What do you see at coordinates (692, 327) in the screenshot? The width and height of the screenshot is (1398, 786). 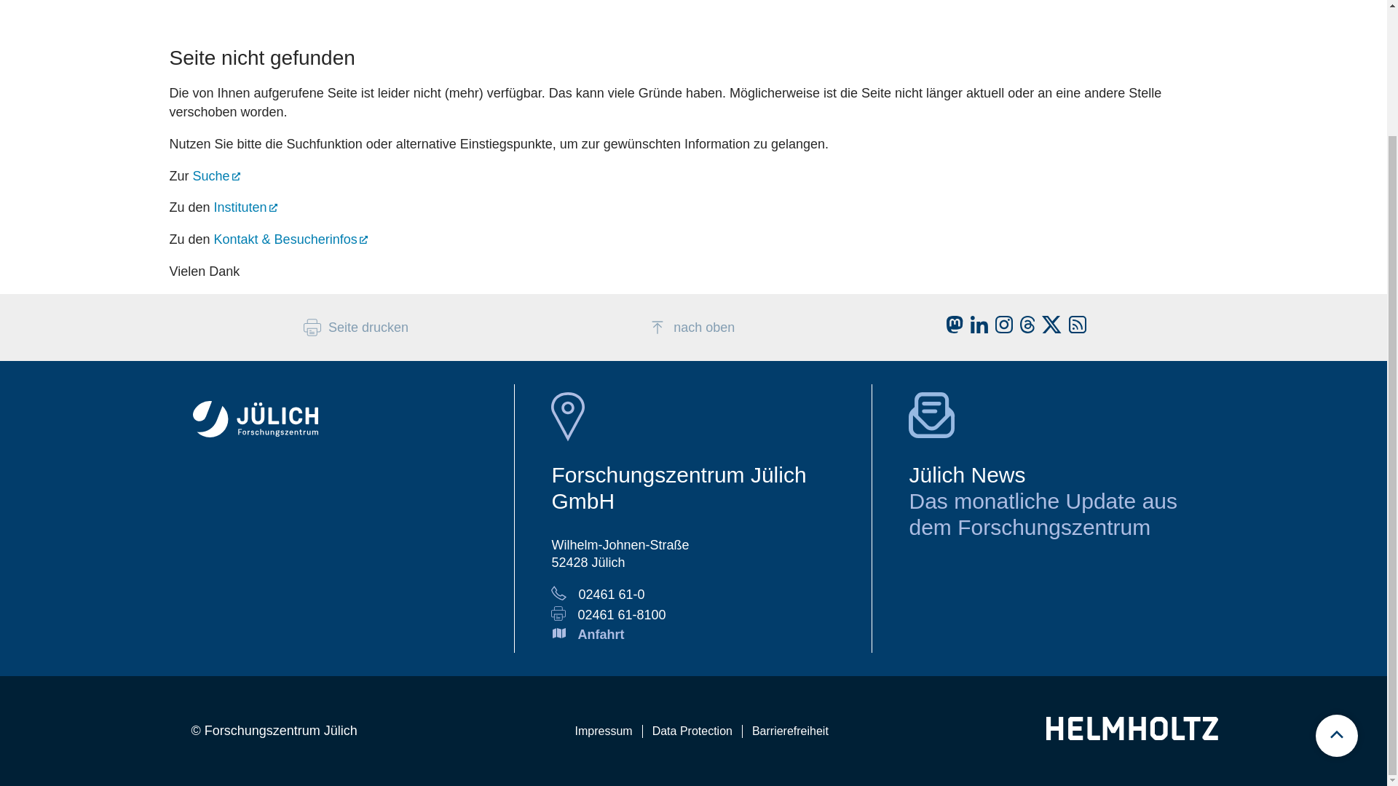 I see `nach oben` at bounding box center [692, 327].